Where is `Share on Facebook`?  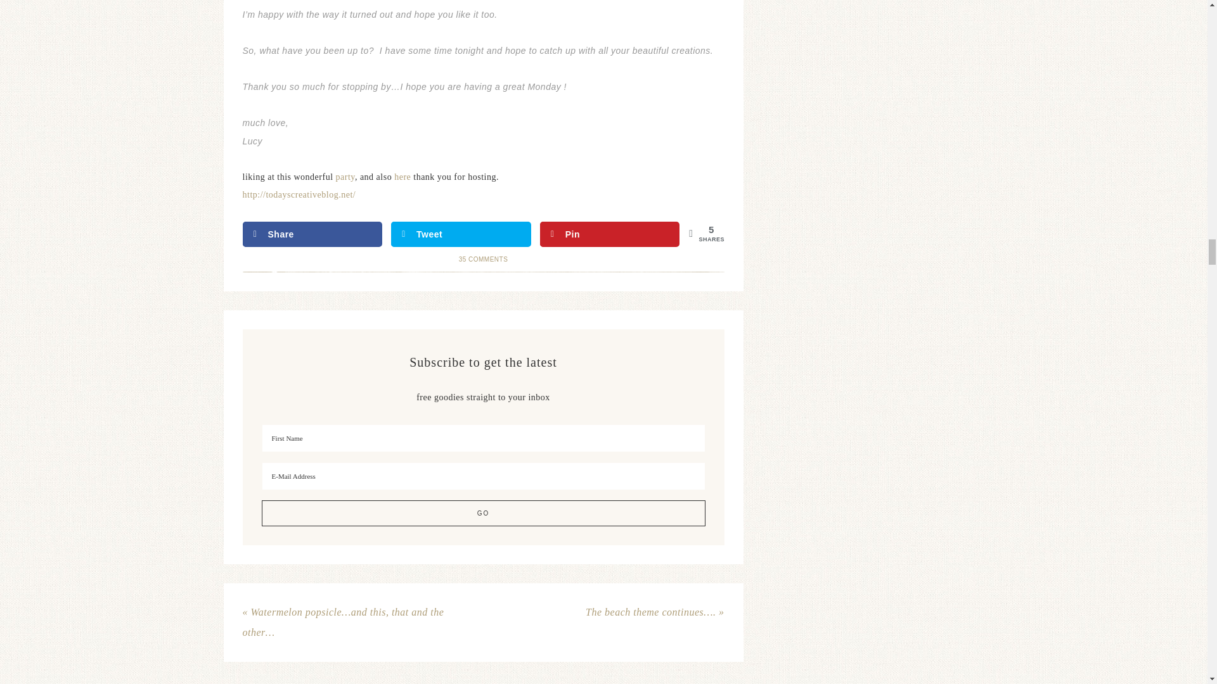 Share on Facebook is located at coordinates (312, 234).